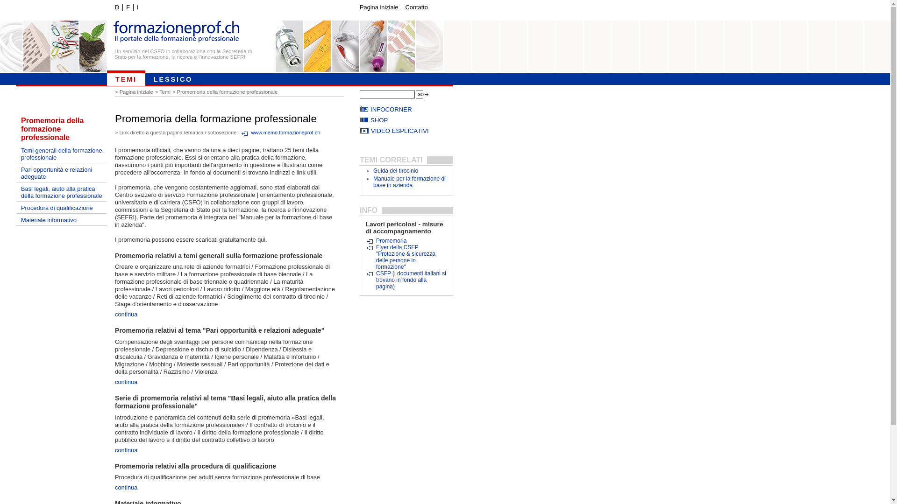 Image resolution: width=897 pixels, height=504 pixels. Describe the element at coordinates (62, 154) in the screenshot. I see `Temi generali della formazione professionale` at that location.